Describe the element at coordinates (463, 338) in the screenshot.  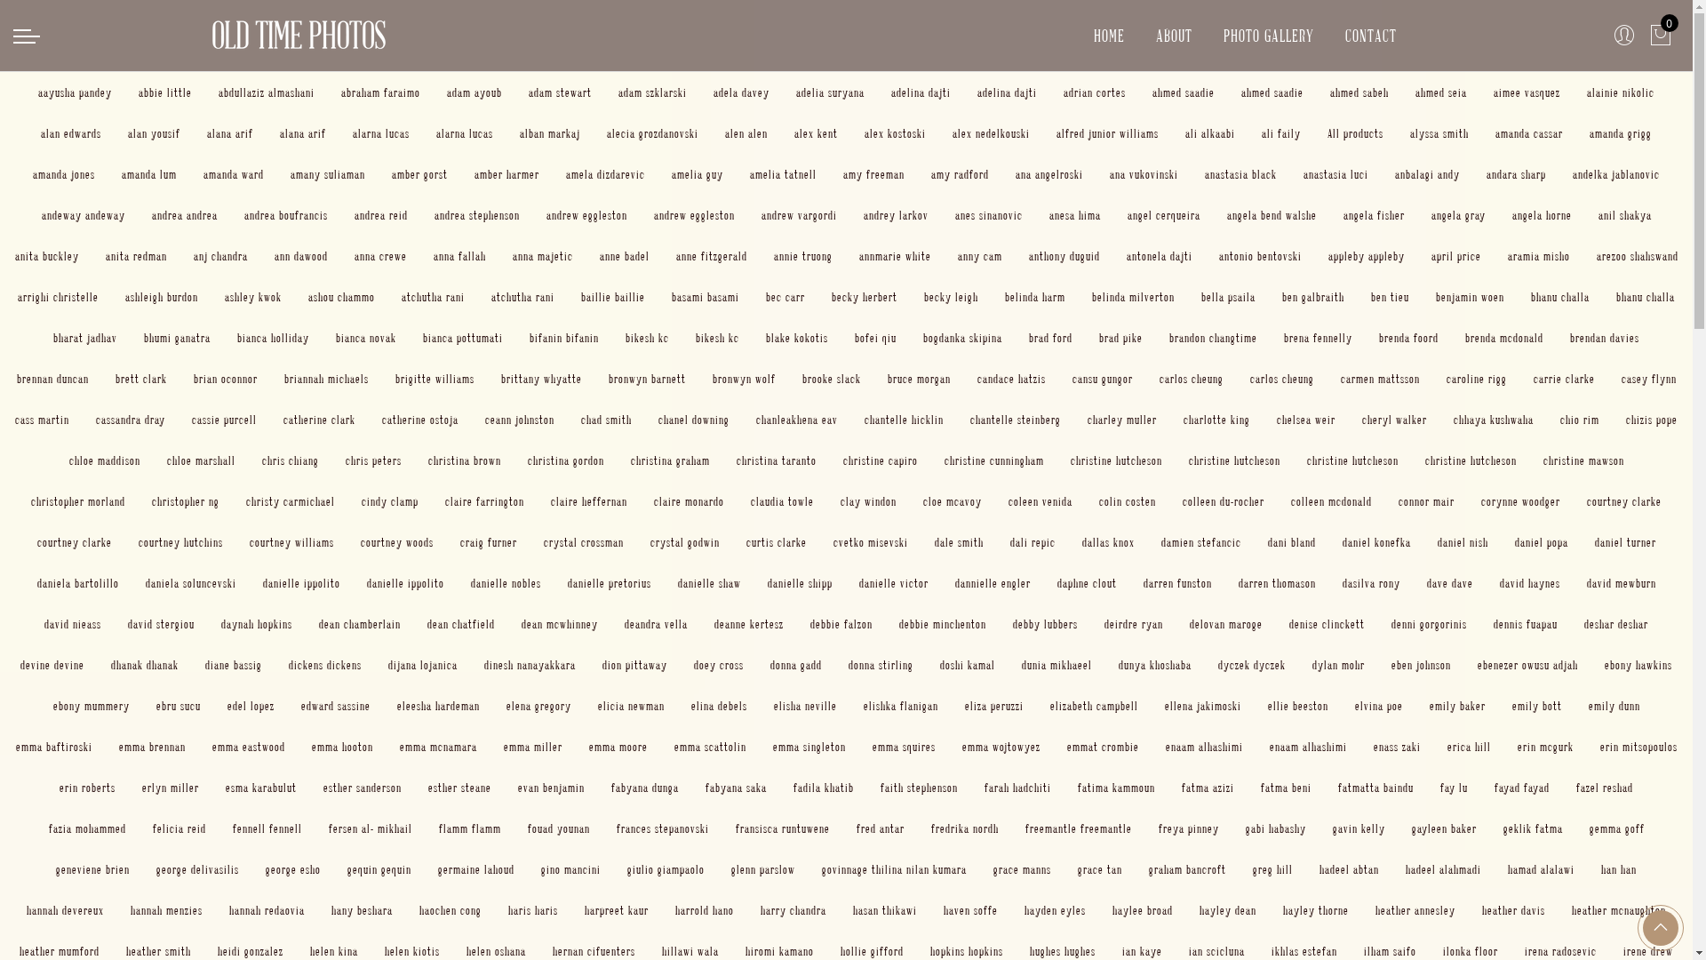
I see `bianca pottumati` at that location.